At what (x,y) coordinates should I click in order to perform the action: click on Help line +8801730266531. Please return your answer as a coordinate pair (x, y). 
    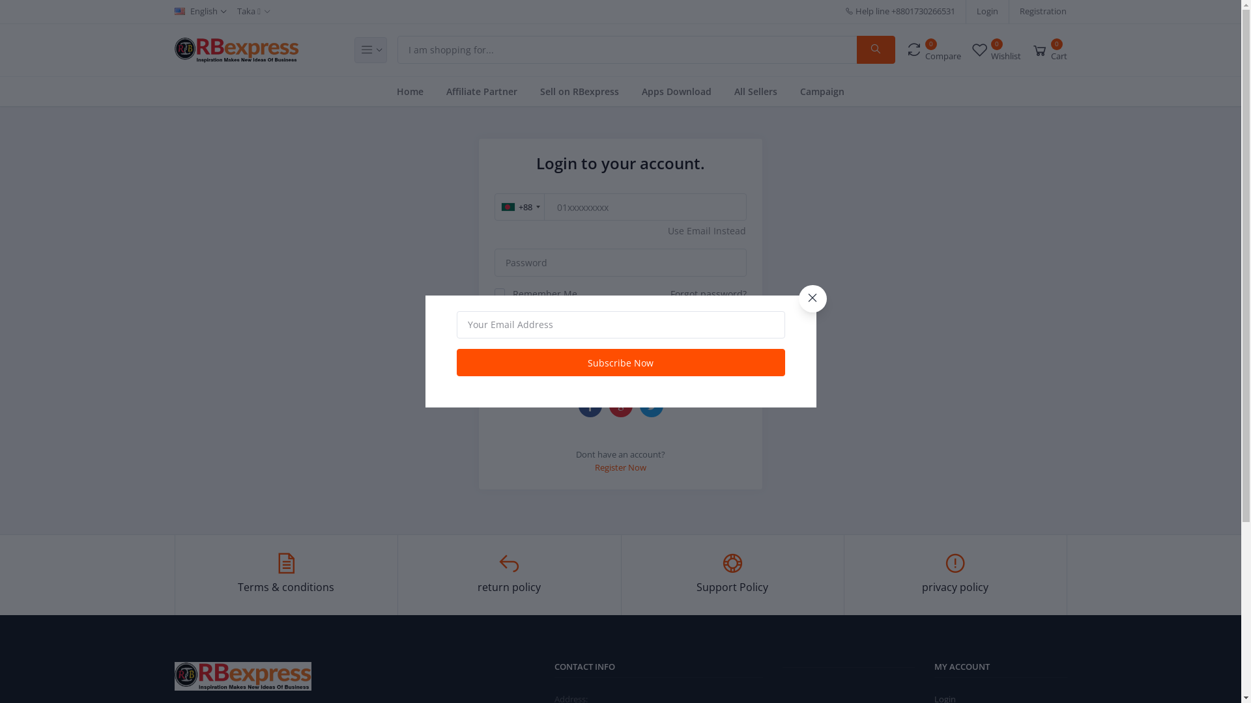
    Looking at the image, I should click on (900, 12).